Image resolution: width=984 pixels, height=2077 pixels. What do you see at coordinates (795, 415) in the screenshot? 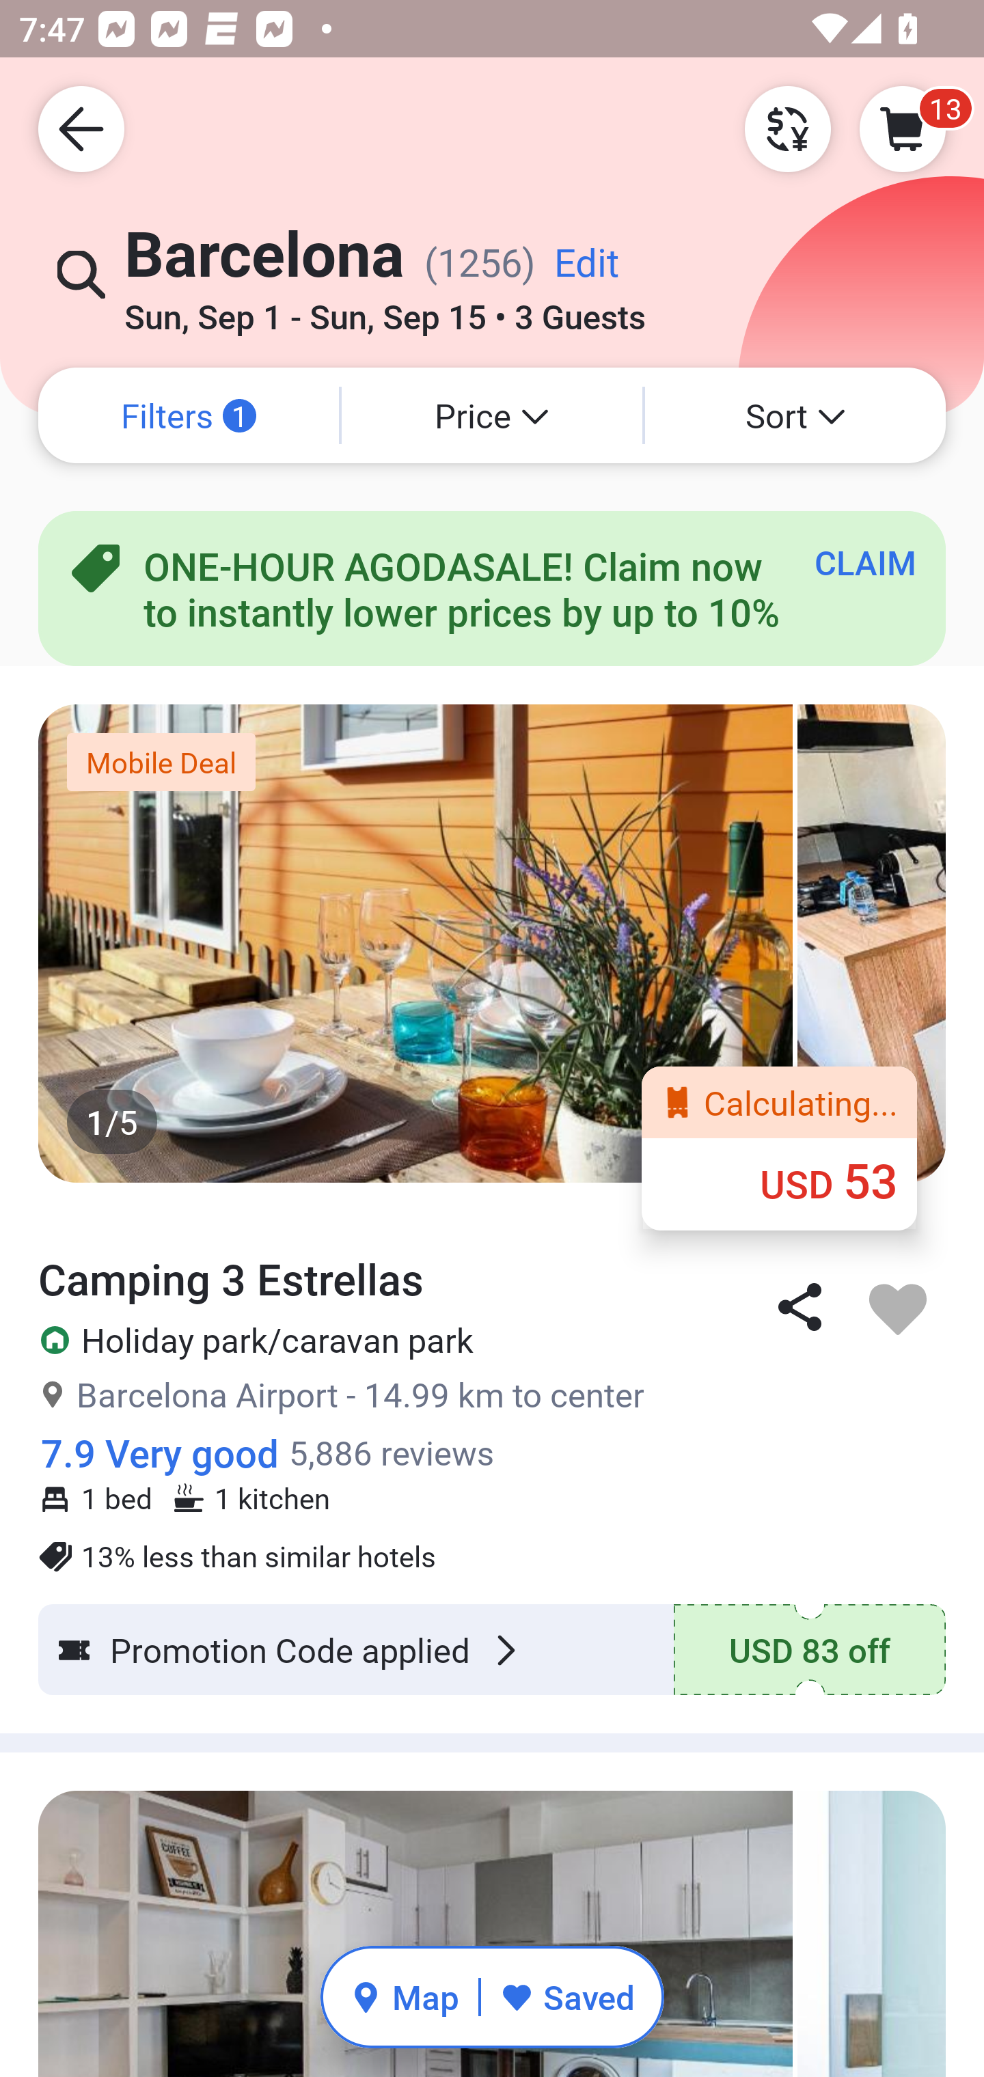
I see `Sort` at bounding box center [795, 415].